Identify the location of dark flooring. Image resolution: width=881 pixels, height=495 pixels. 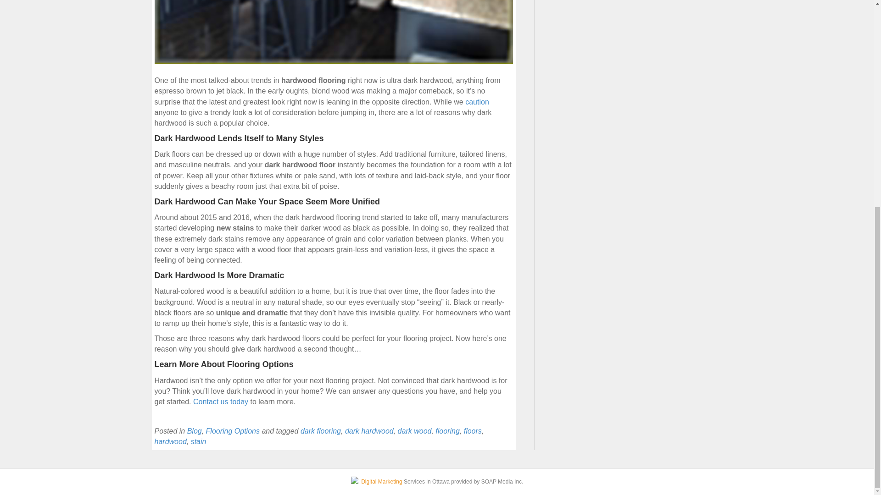
(320, 431).